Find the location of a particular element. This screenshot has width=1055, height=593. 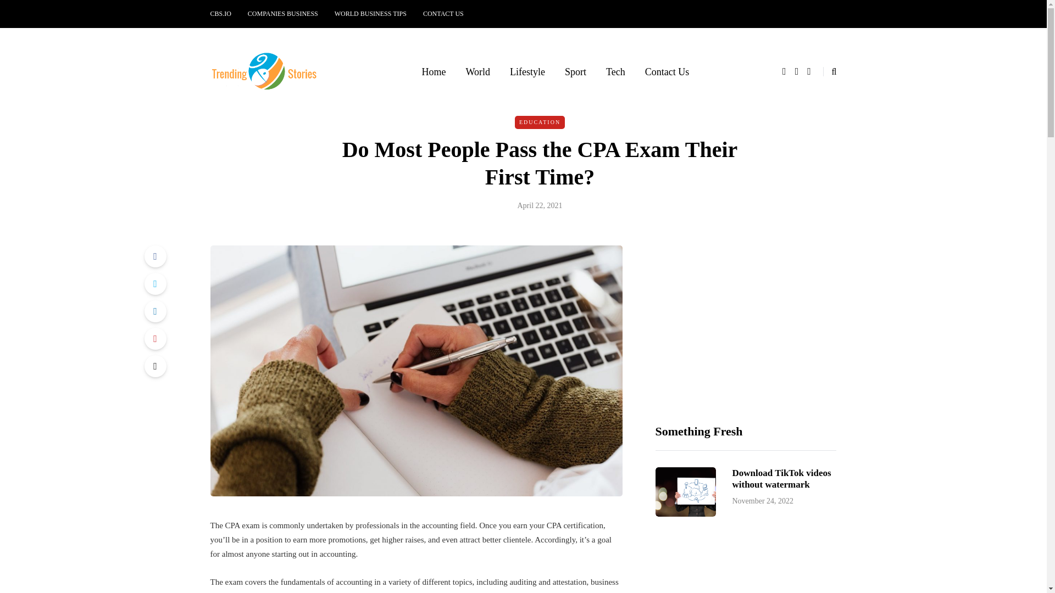

Pin this is located at coordinates (154, 339).